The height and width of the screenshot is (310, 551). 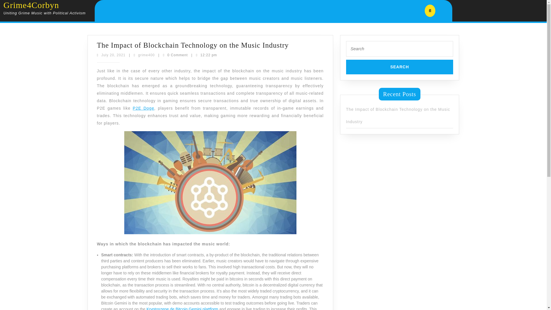 I want to click on The Impact of Blockchain Technology on the Music Industry, so click(x=146, y=55).